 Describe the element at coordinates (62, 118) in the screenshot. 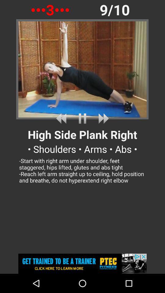

I see `go to previous` at that location.